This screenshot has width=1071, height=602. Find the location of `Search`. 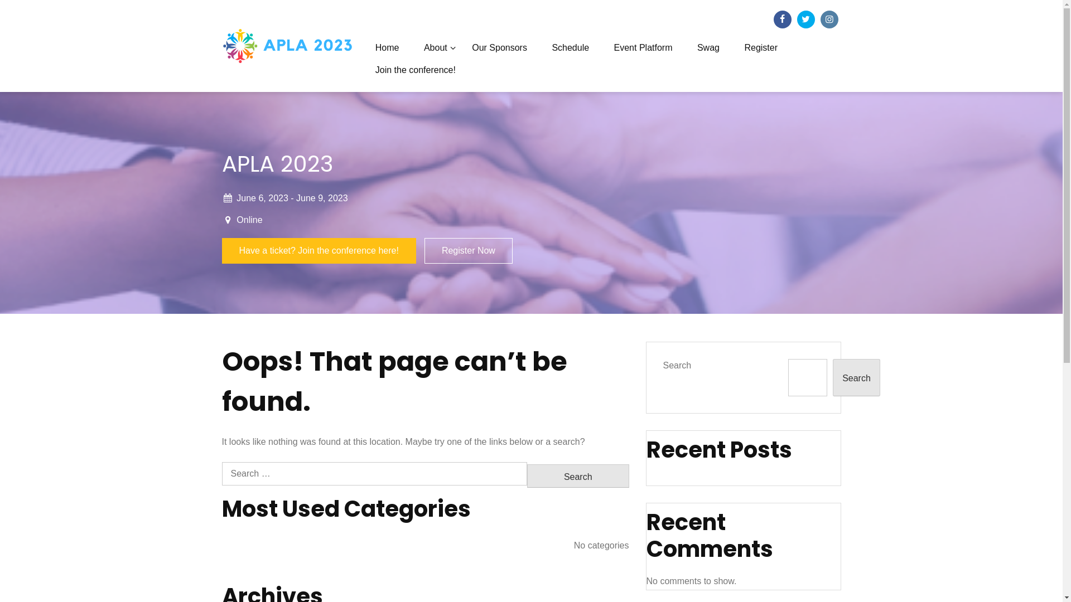

Search is located at coordinates (578, 476).